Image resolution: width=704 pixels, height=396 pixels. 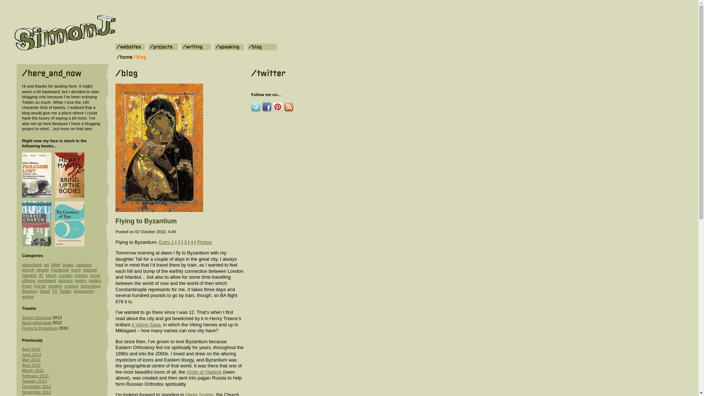 I want to click on Istanbul, so click(x=29, y=275).